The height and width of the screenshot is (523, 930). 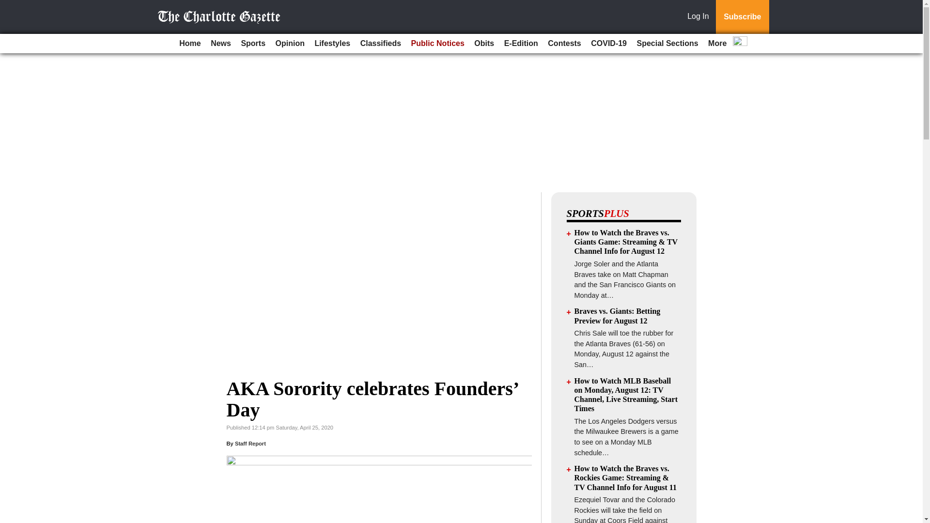 What do you see at coordinates (742, 17) in the screenshot?
I see `Subscribe` at bounding box center [742, 17].